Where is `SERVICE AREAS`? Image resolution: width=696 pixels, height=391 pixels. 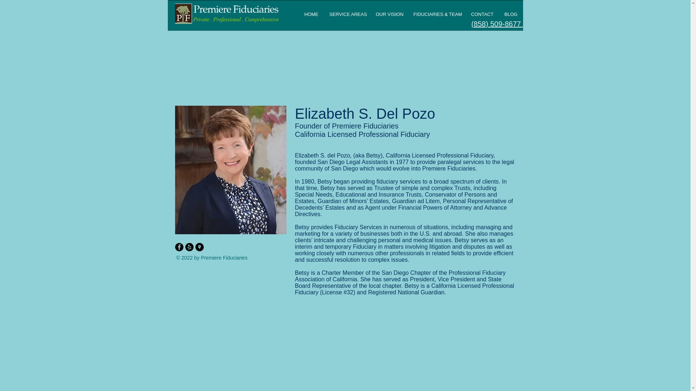 SERVICE AREAS is located at coordinates (347, 14).